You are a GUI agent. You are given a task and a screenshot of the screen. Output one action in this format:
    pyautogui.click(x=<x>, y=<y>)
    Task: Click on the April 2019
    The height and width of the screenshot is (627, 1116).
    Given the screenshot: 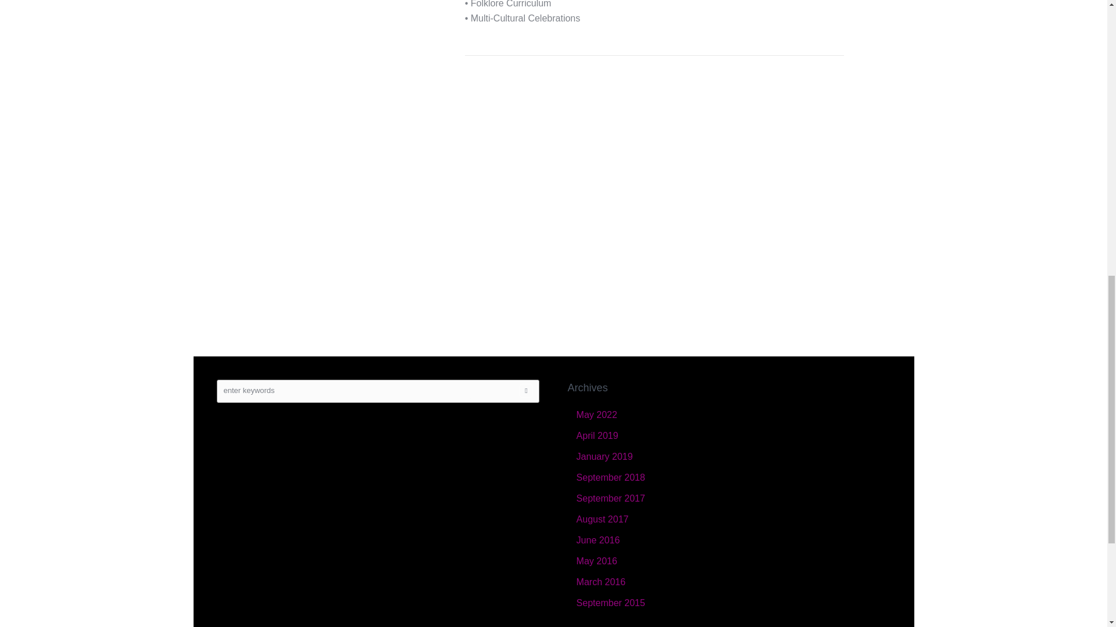 What is the action you would take?
    pyautogui.click(x=598, y=435)
    